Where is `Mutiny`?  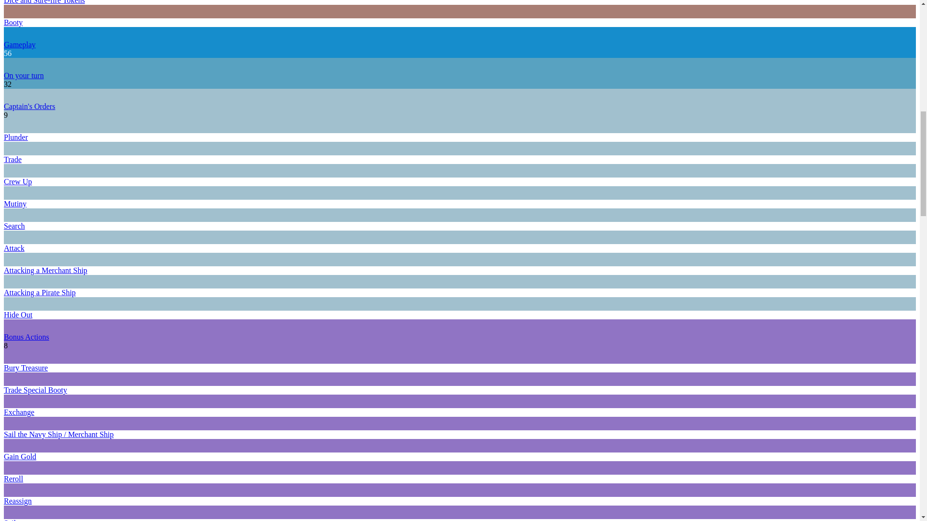 Mutiny is located at coordinates (15, 204).